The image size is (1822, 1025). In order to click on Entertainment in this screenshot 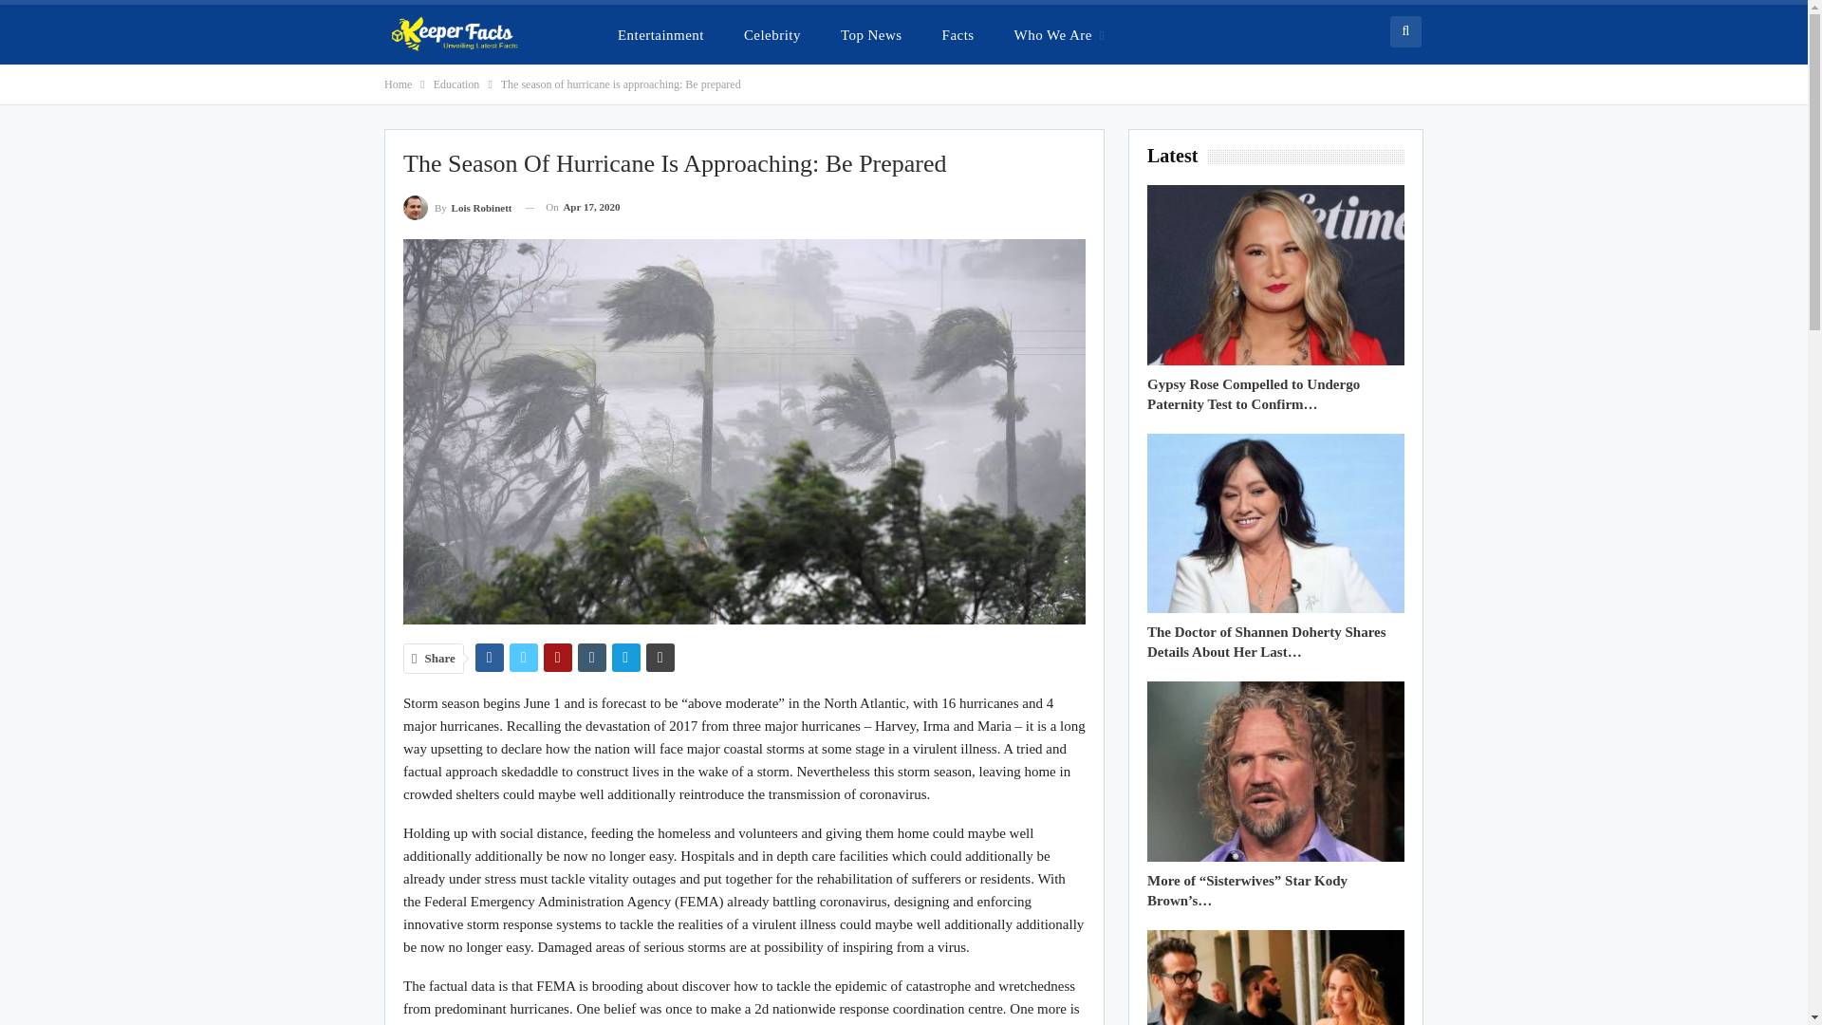, I will do `click(660, 34)`.